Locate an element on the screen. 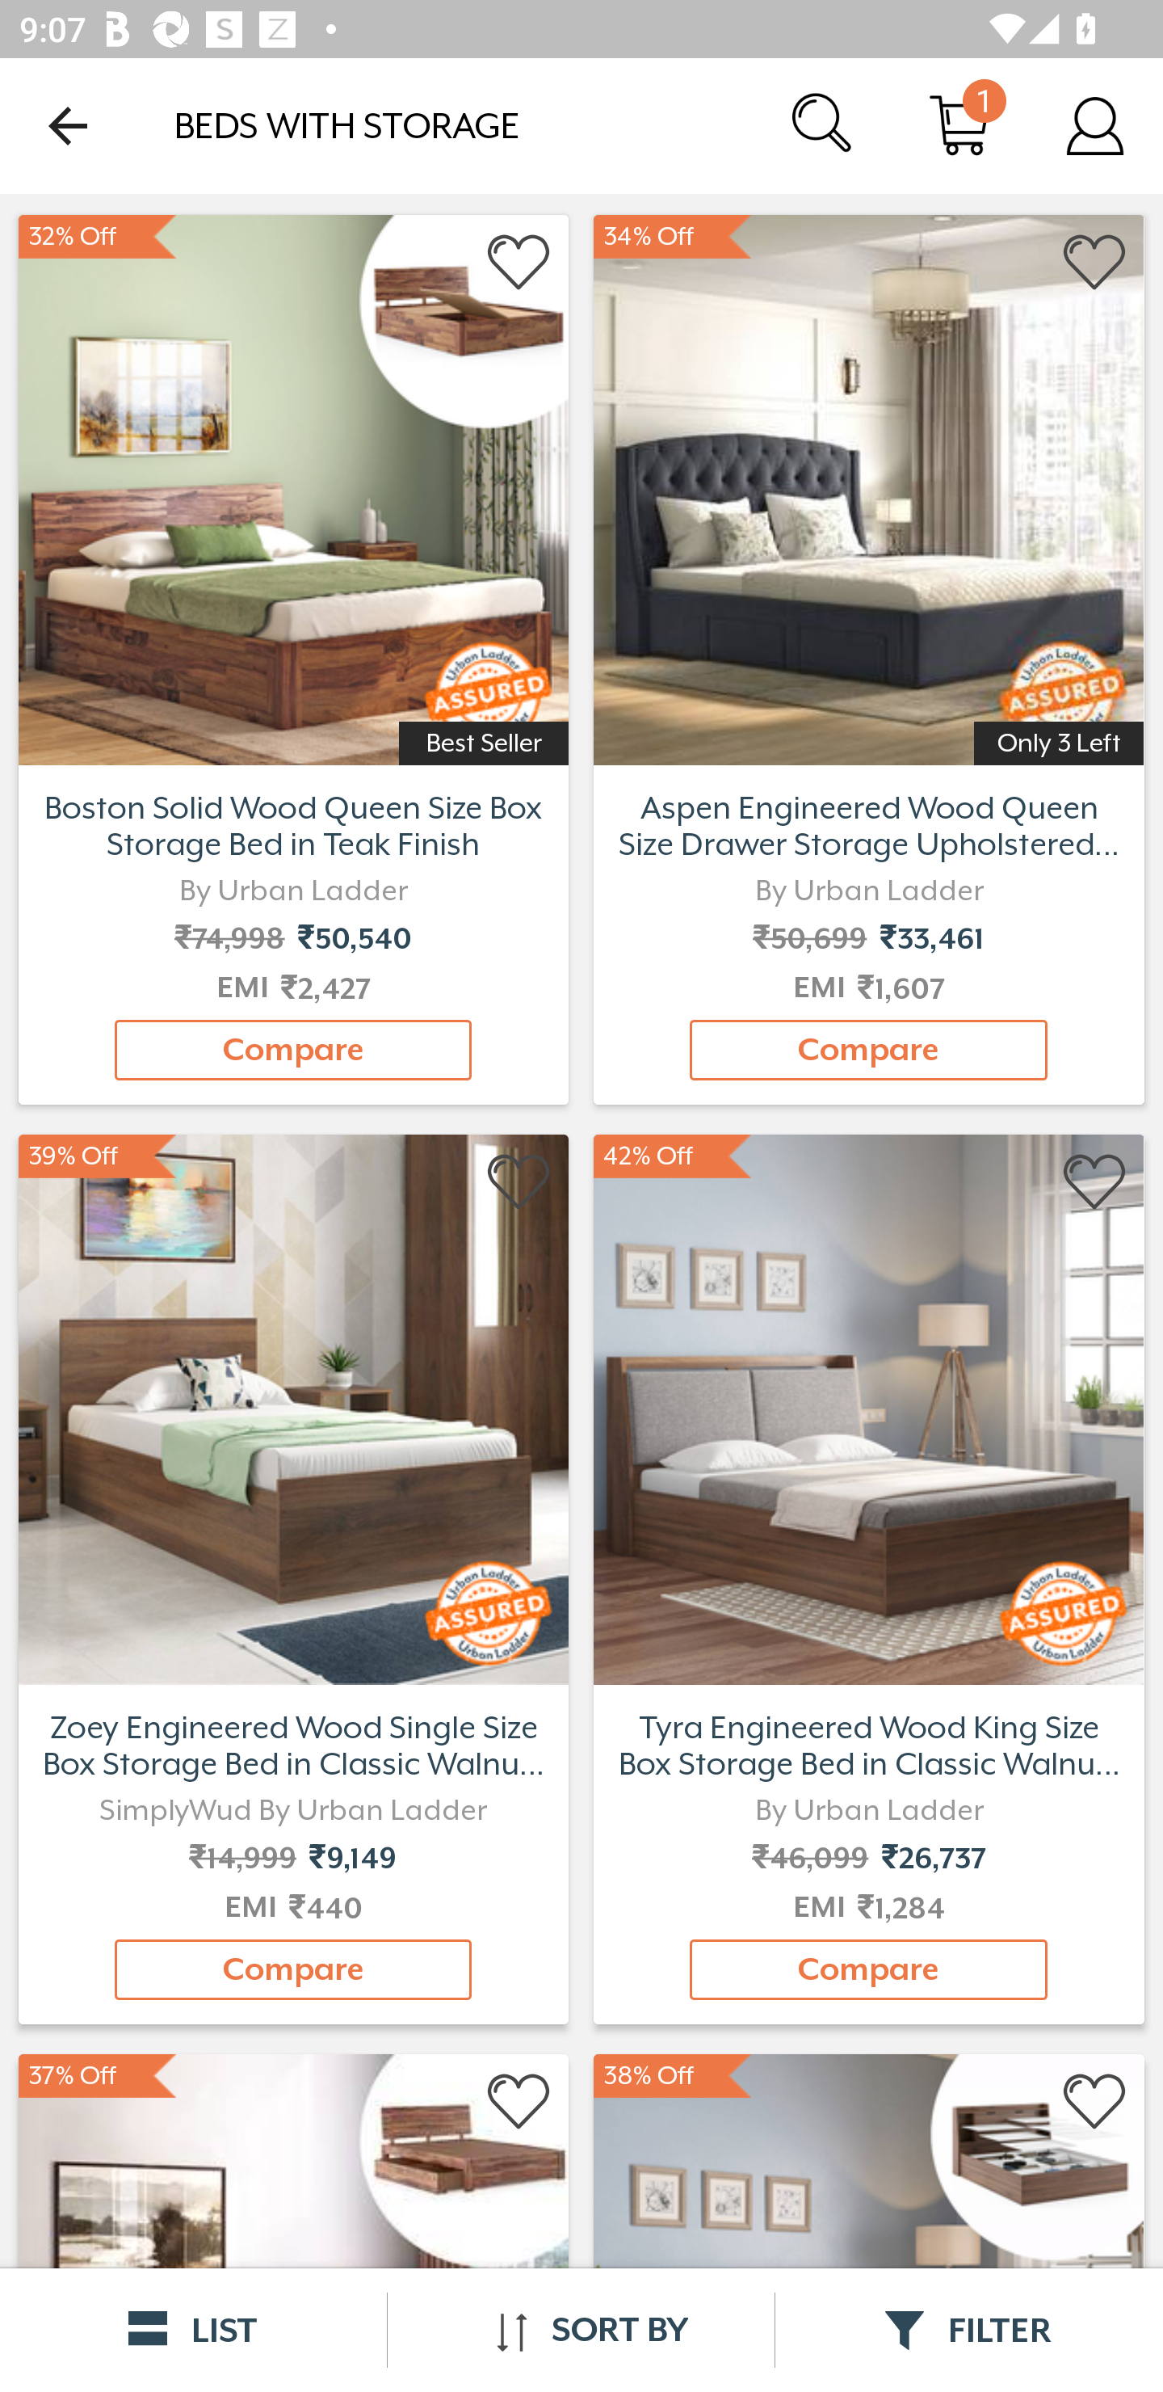  Account Details is located at coordinates (1095, 124).